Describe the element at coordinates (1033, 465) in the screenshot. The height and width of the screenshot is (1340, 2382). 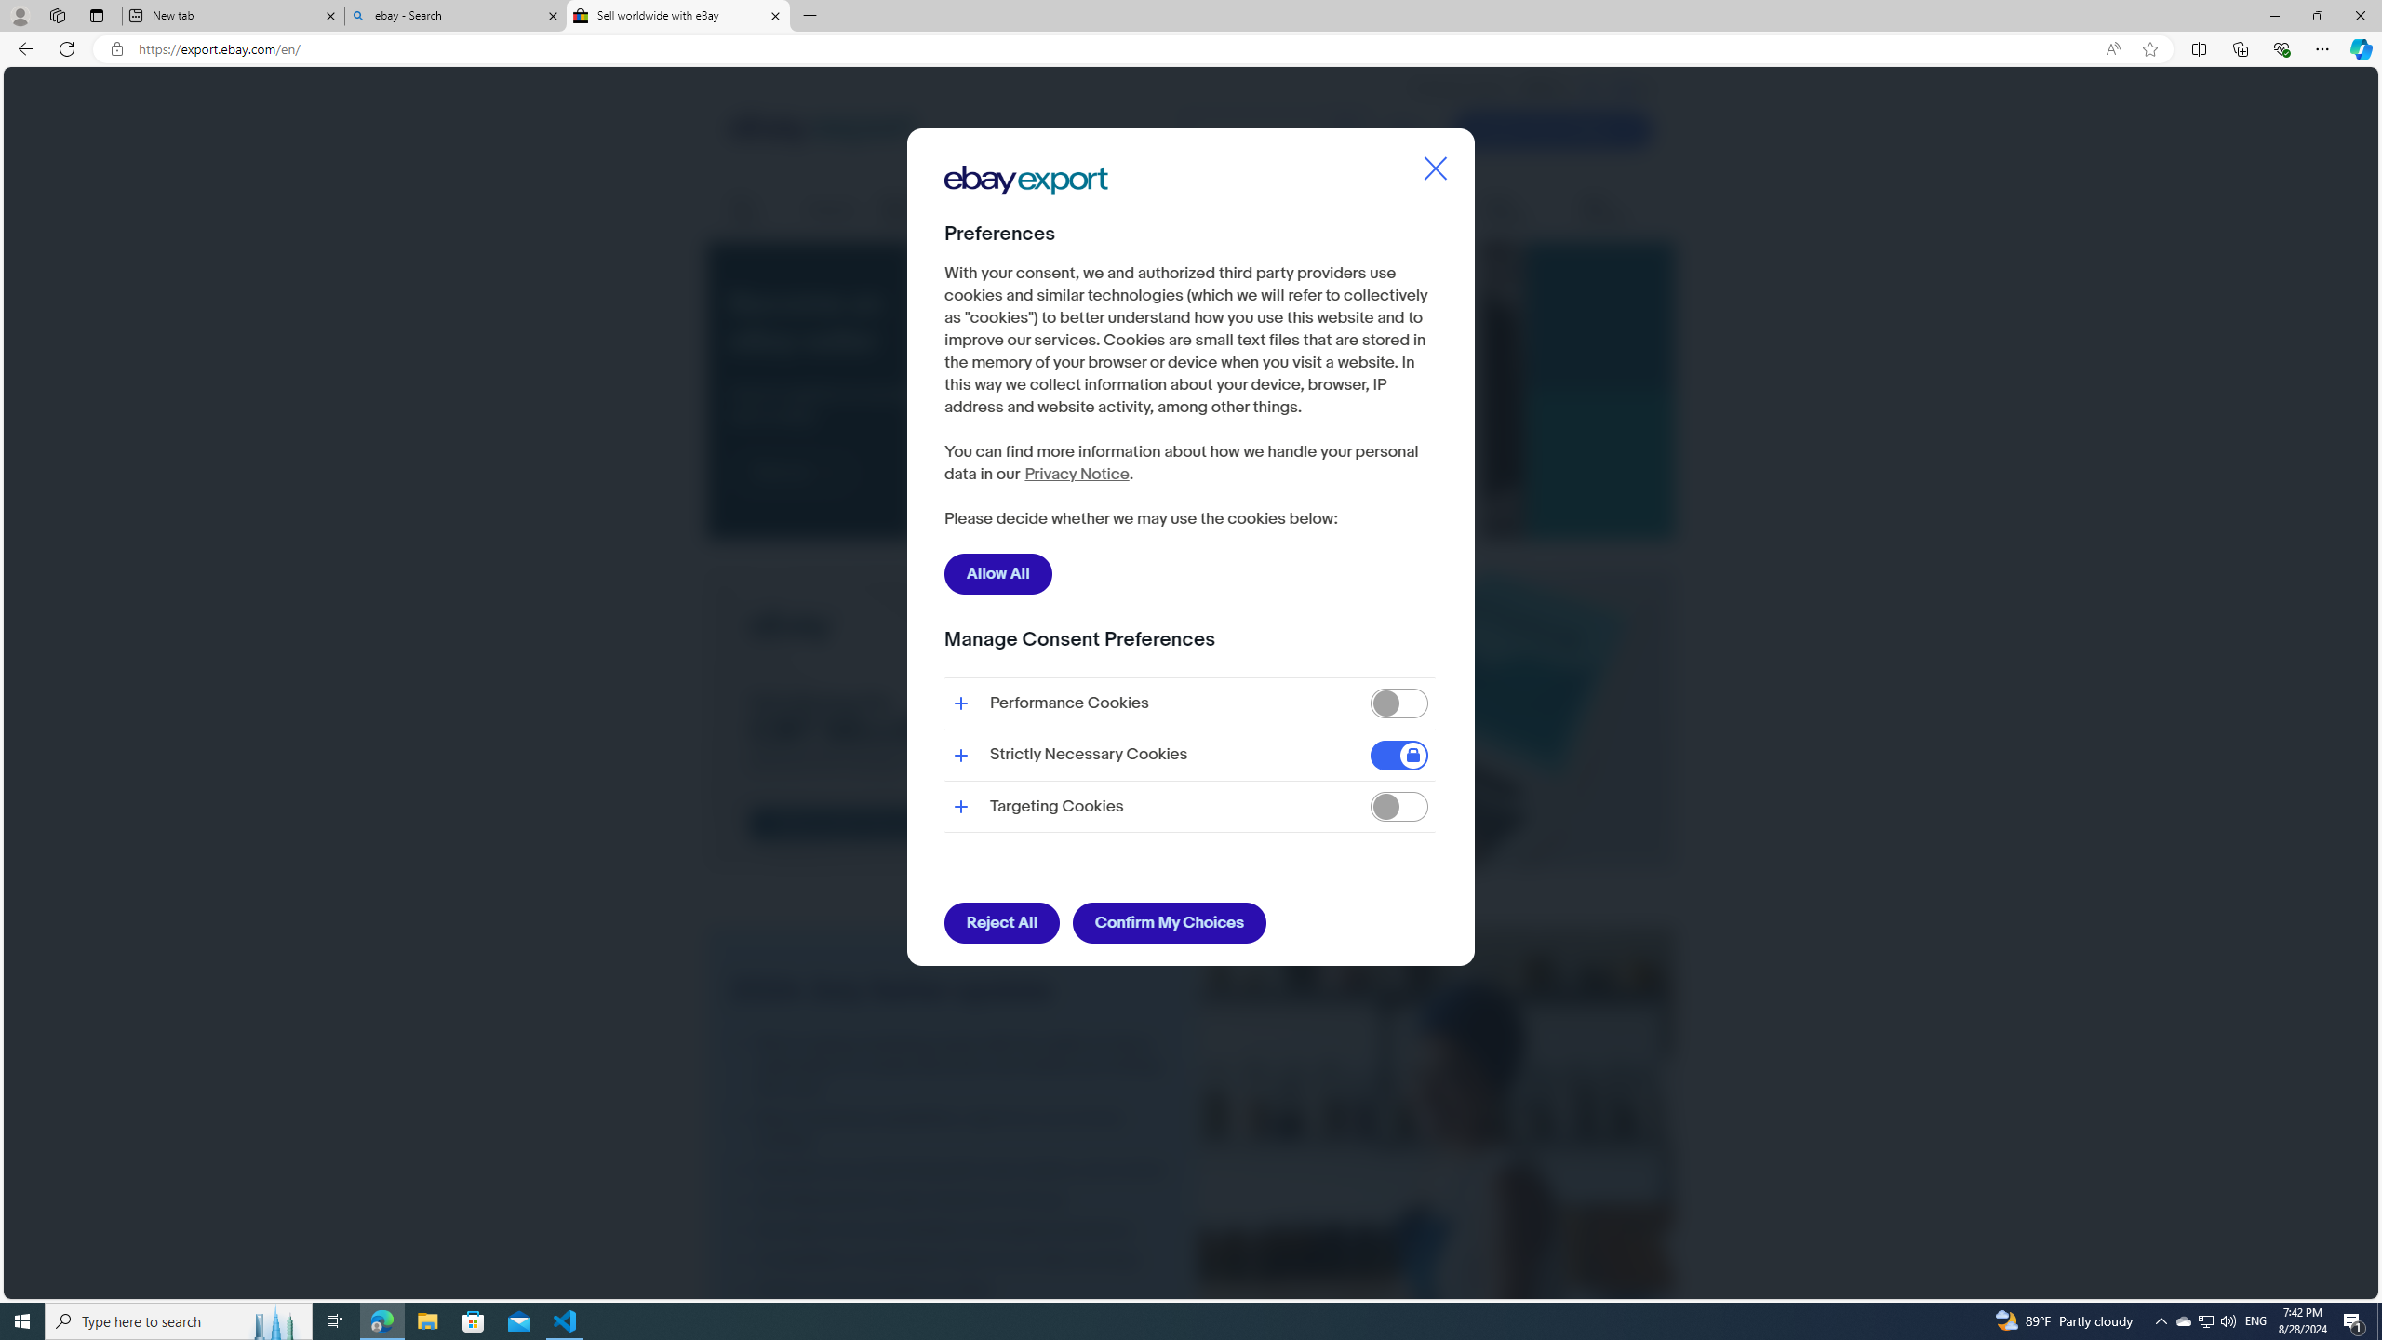
I see `here` at that location.